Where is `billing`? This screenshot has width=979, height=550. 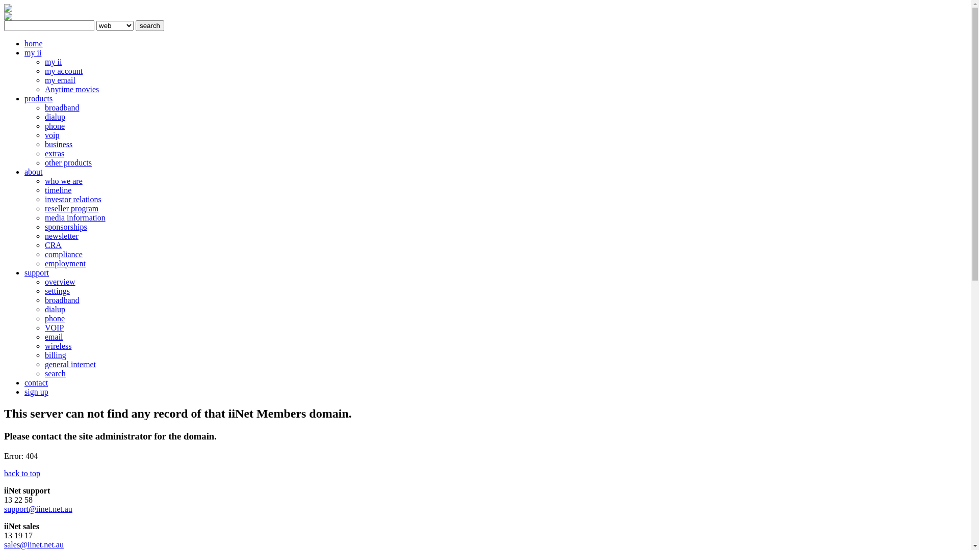
billing is located at coordinates (56, 355).